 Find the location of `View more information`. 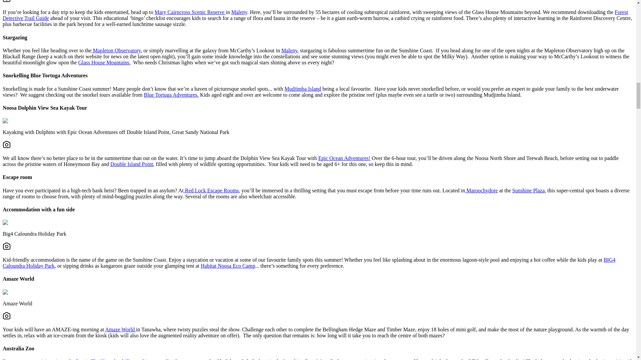

View more information is located at coordinates (344, 158).